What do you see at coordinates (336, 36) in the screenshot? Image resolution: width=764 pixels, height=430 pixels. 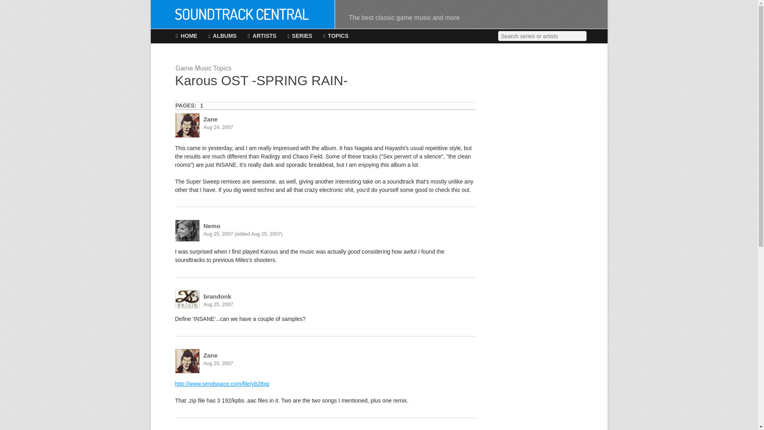 I see `TOPICS` at bounding box center [336, 36].